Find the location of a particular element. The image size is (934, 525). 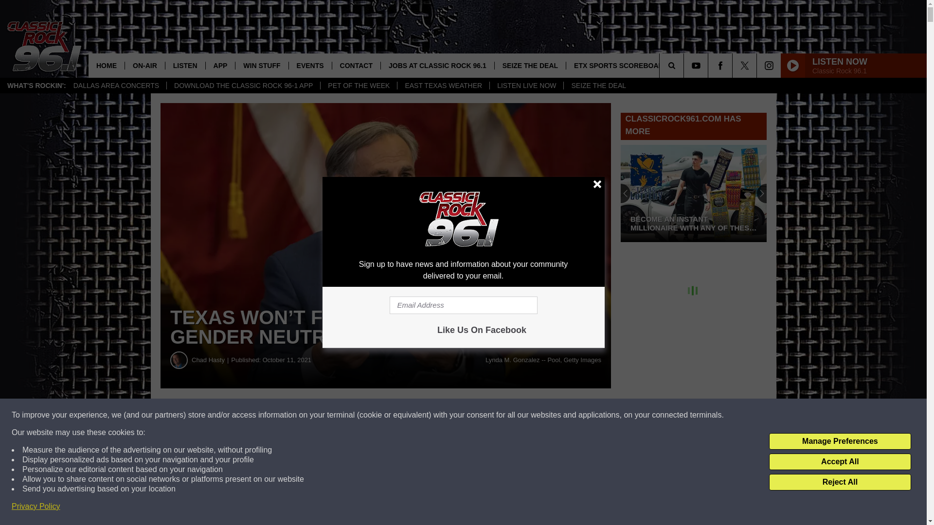

Manage Preferences is located at coordinates (840, 441).